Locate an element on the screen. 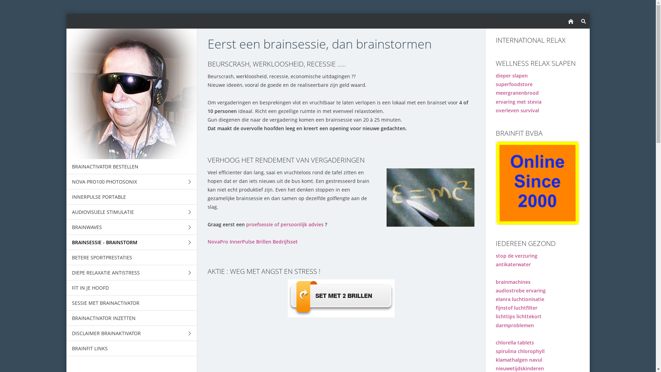 This screenshot has width=661, height=372. BRAINACTIVATOR INZETTEN is located at coordinates (132, 318).